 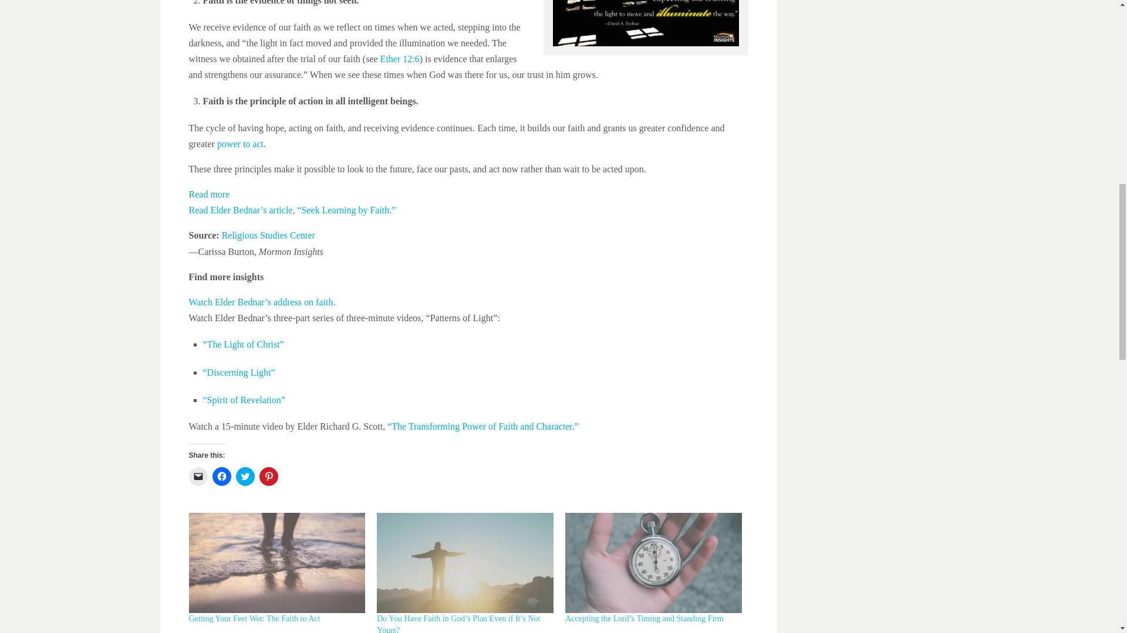 I want to click on Getting Your Feet Wet: The Faith to Act, so click(x=277, y=563).